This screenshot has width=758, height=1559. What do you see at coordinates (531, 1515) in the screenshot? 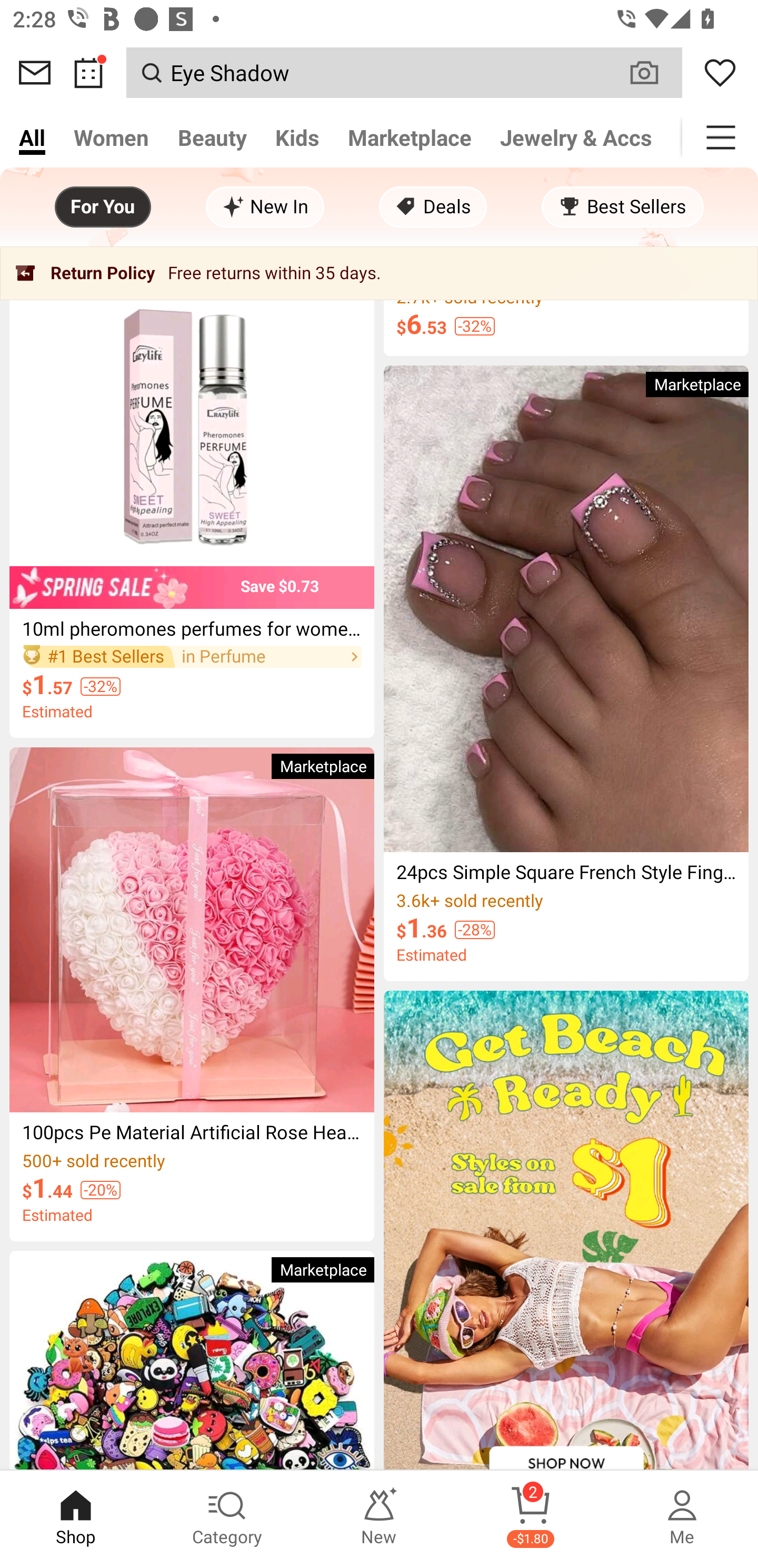
I see `Cart 2 -$1.80` at bounding box center [531, 1515].